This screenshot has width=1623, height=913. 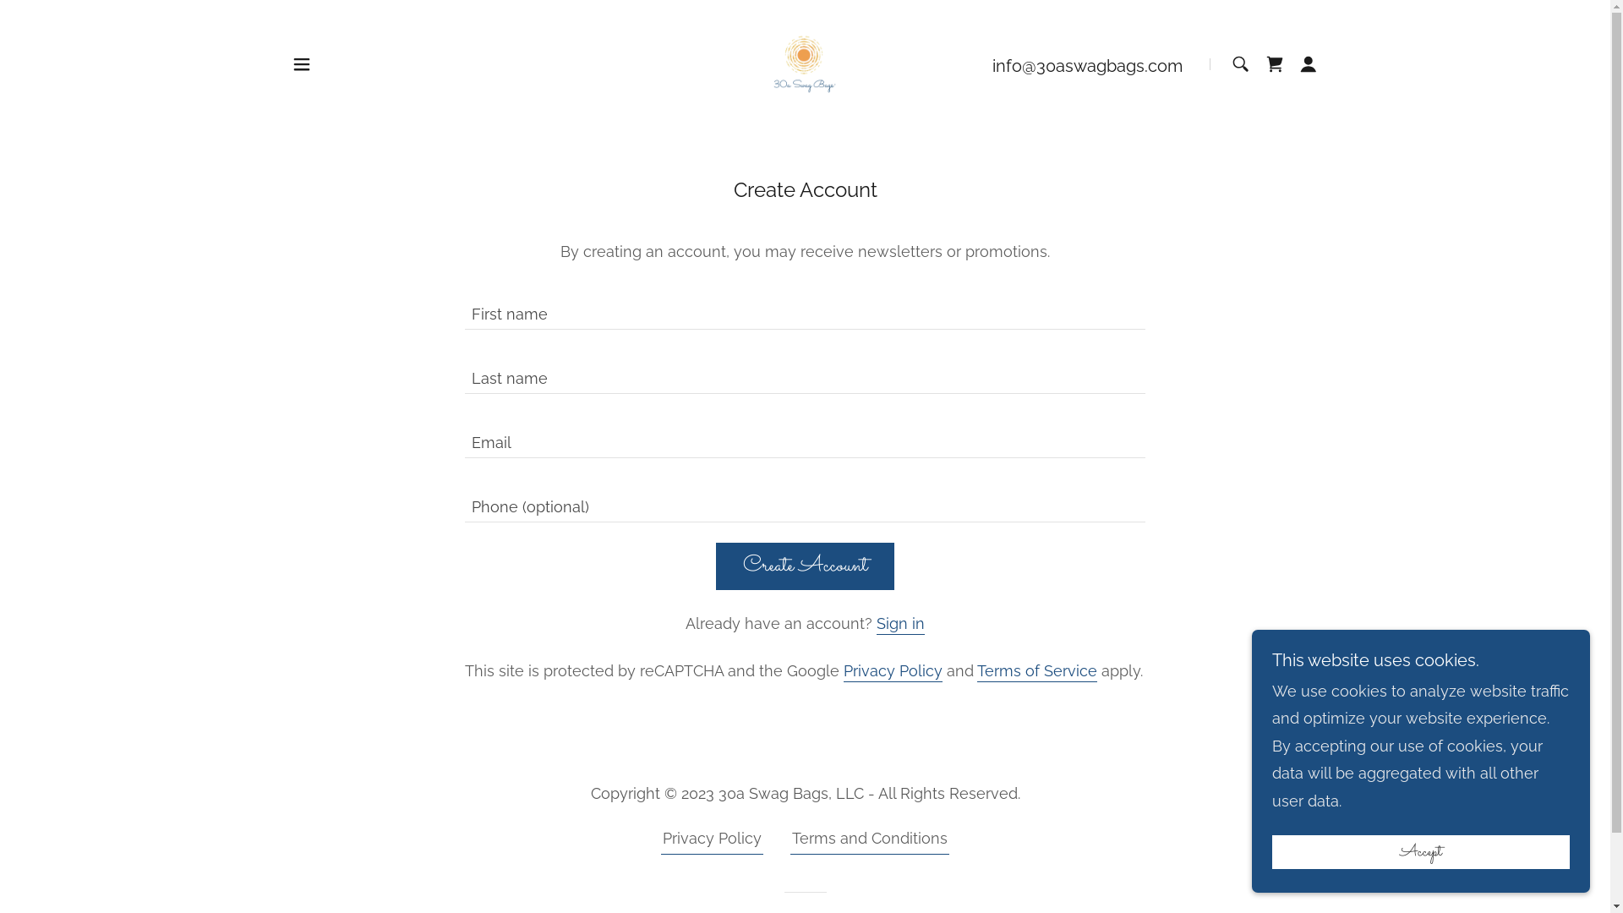 I want to click on Privacy Policy, so click(x=893, y=672).